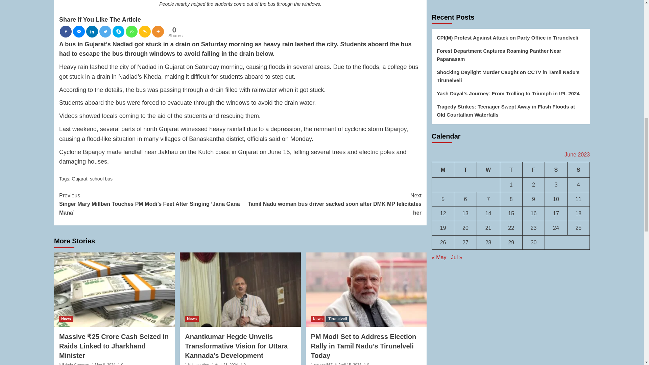 This screenshot has height=365, width=649. I want to click on More, so click(158, 31).